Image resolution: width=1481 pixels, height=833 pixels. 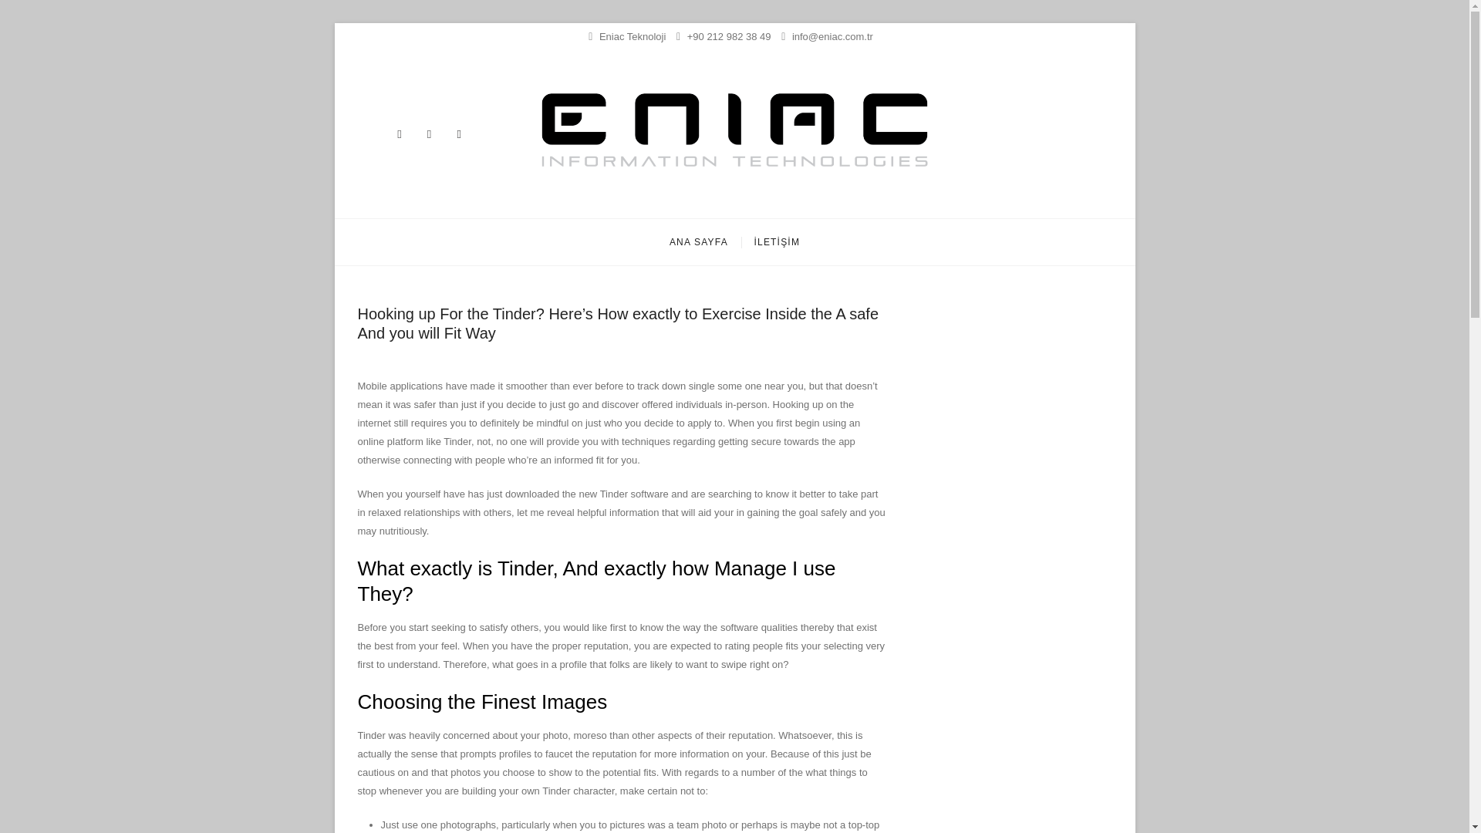 I want to click on Eniac Teknoloji, so click(x=599, y=197).